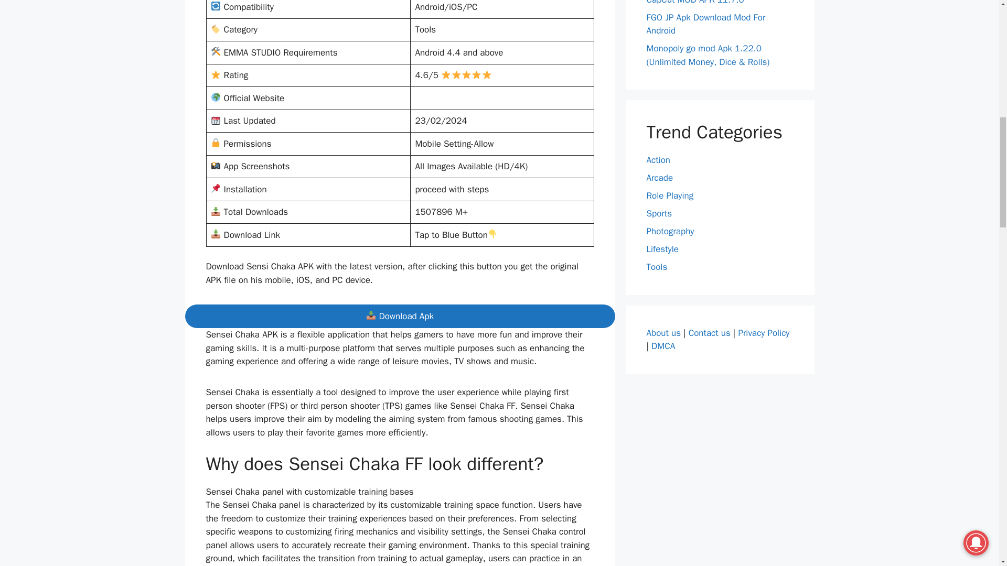 This screenshot has height=566, width=1007. What do you see at coordinates (695, 2) in the screenshot?
I see `CapCut MOD APK 11.7.0` at bounding box center [695, 2].